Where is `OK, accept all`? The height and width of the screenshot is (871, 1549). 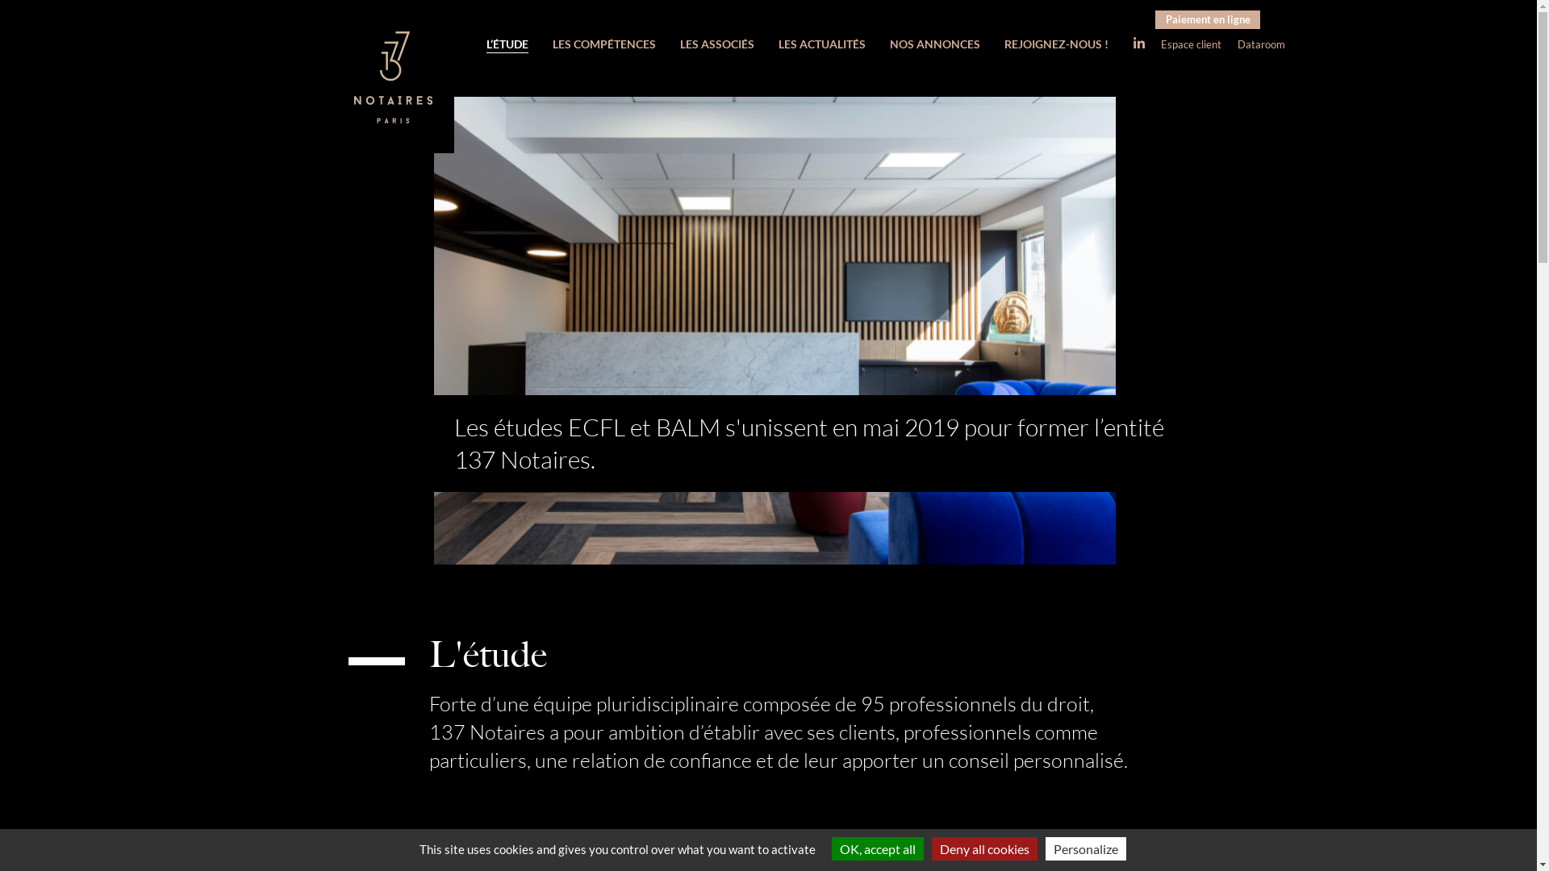
OK, accept all is located at coordinates (877, 848).